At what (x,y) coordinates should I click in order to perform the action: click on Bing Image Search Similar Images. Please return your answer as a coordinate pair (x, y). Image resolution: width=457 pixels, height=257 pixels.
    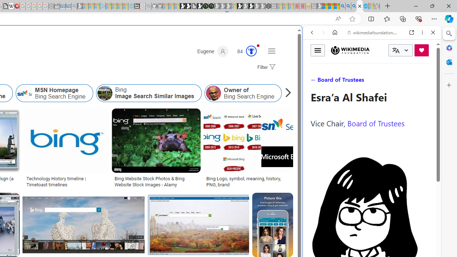
    Looking at the image, I should click on (149, 93).